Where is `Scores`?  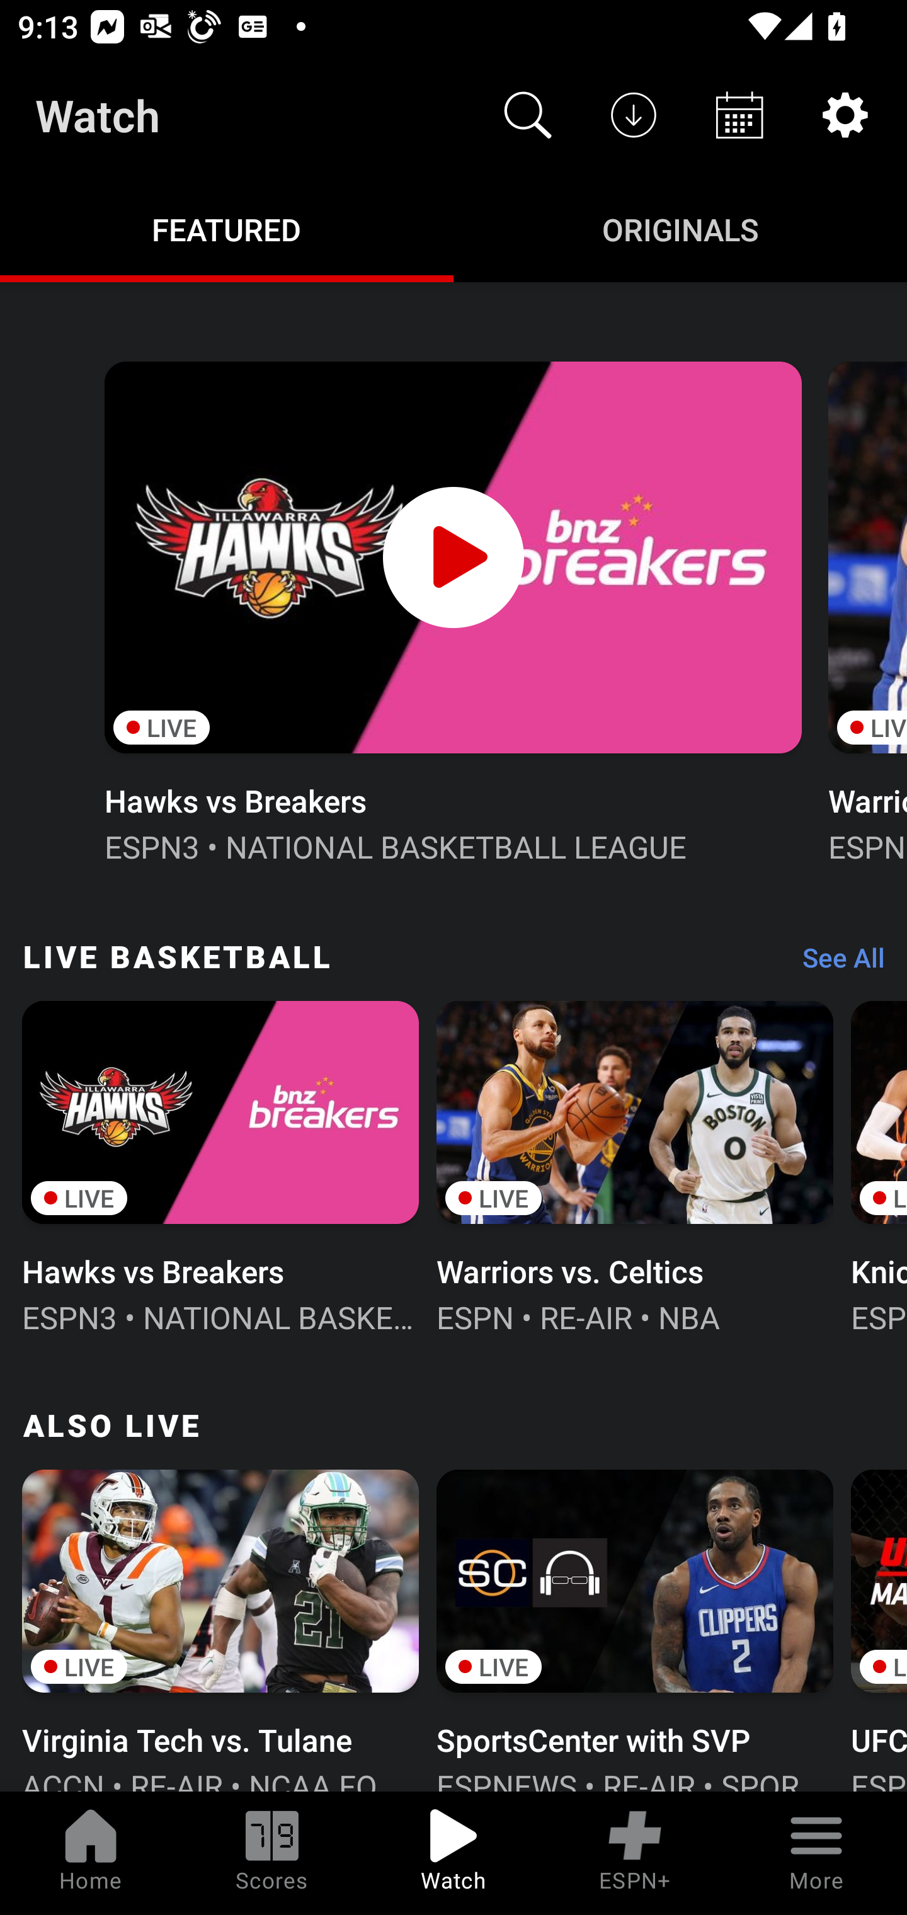 Scores is located at coordinates (272, 1853).